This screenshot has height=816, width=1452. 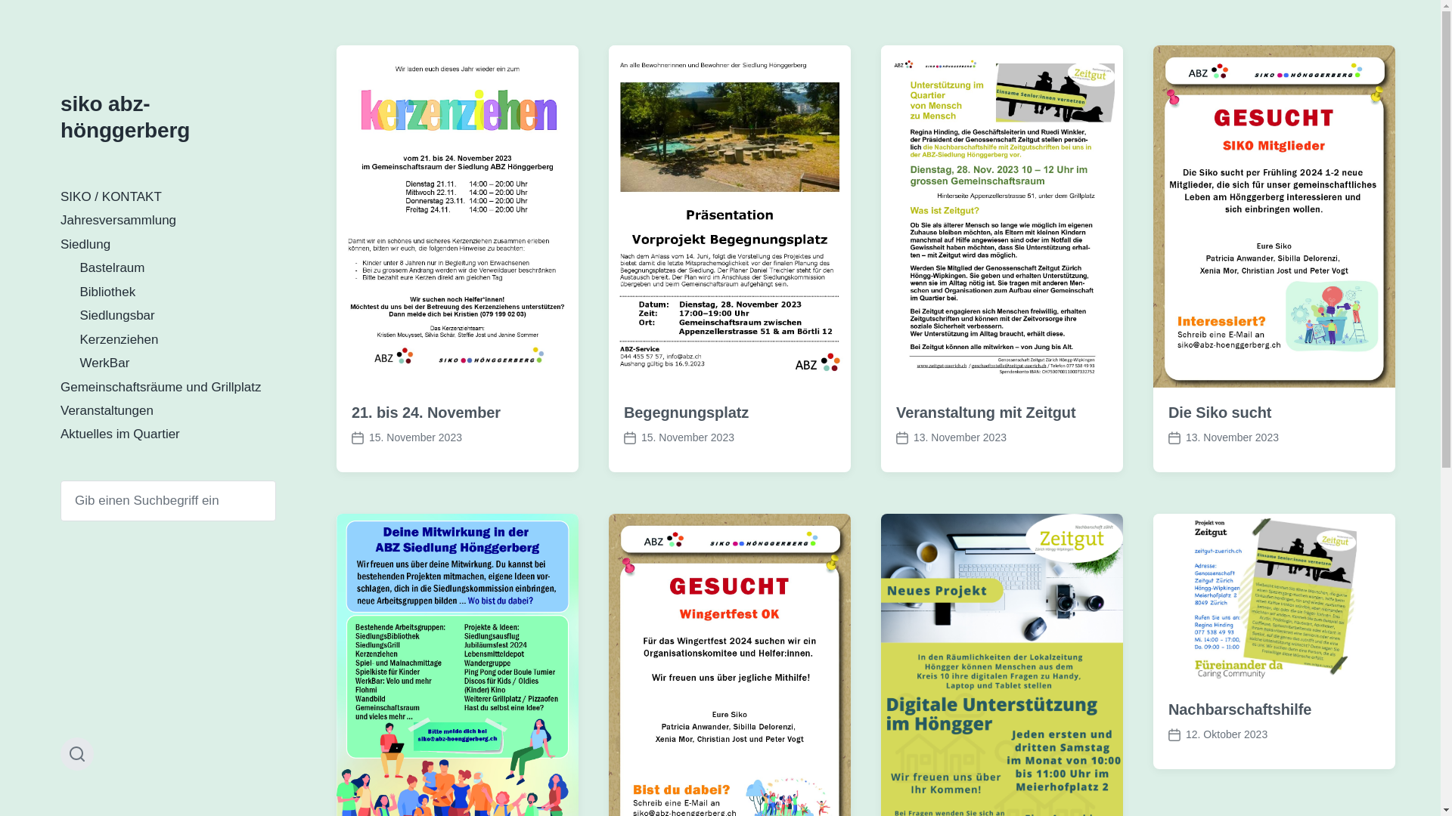 What do you see at coordinates (427, 413) in the screenshot?
I see `21. bis 24. November` at bounding box center [427, 413].